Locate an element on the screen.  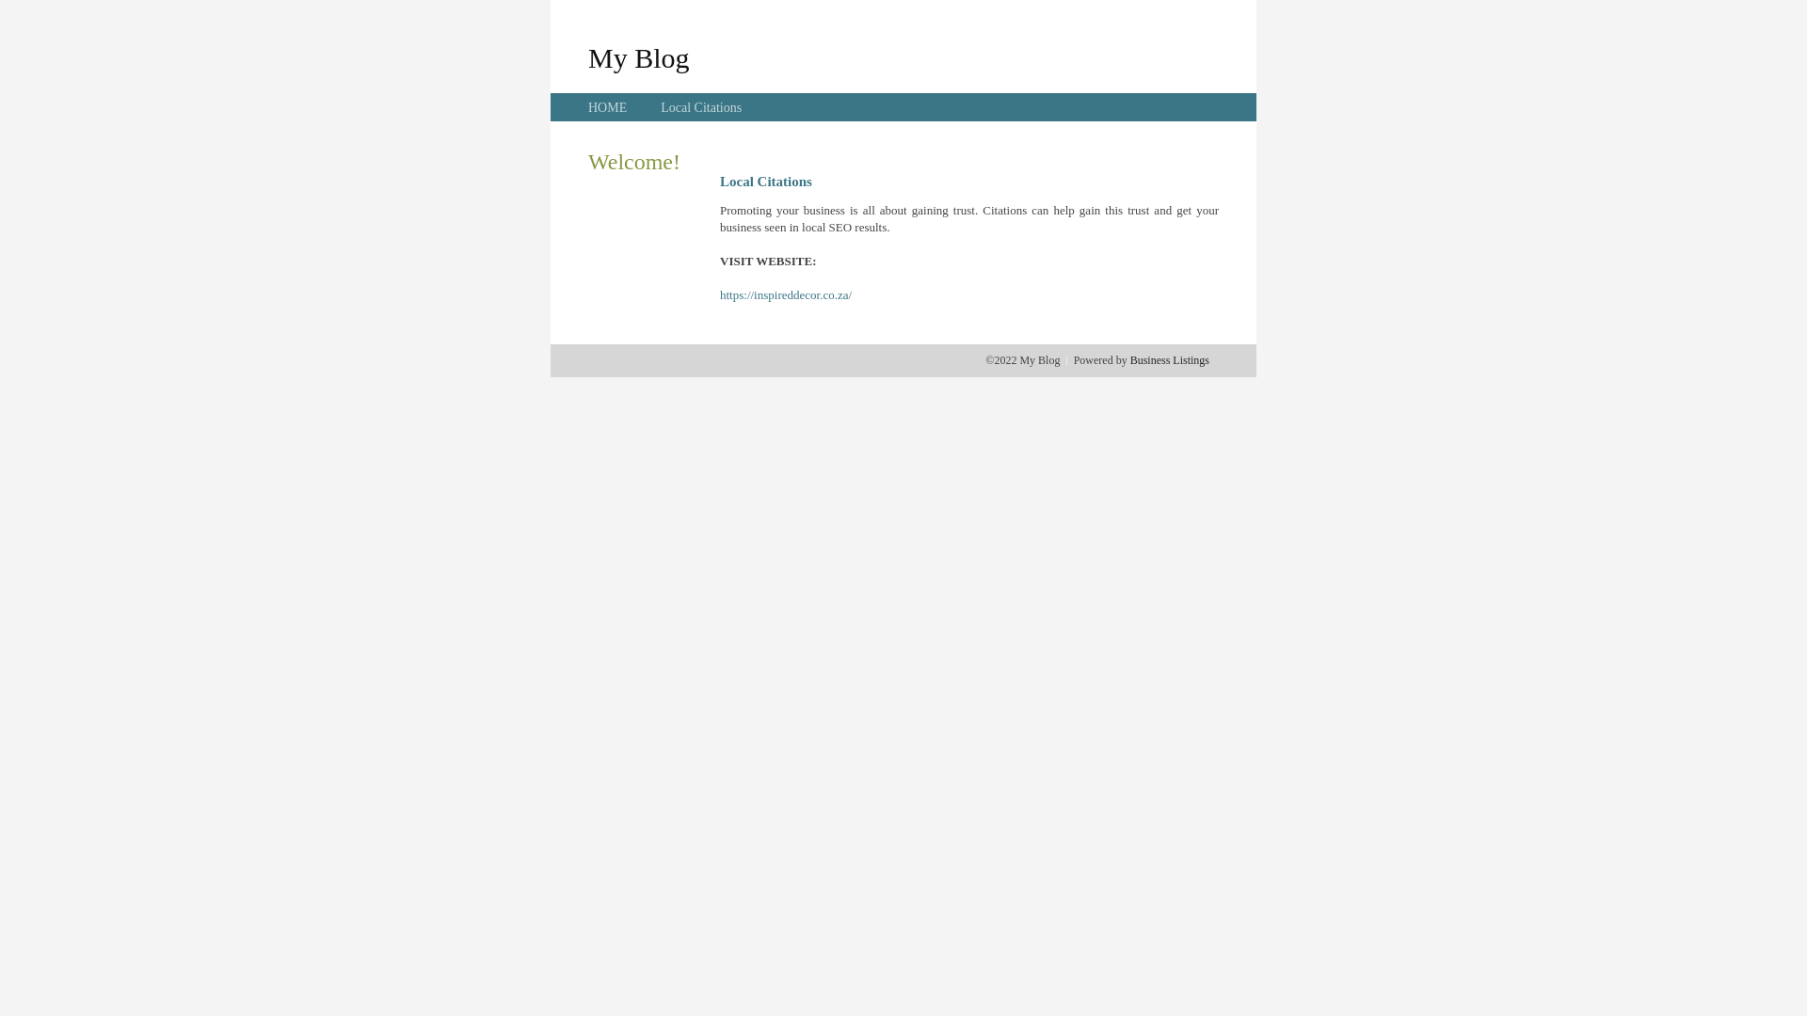
HOME is located at coordinates (608, 107).